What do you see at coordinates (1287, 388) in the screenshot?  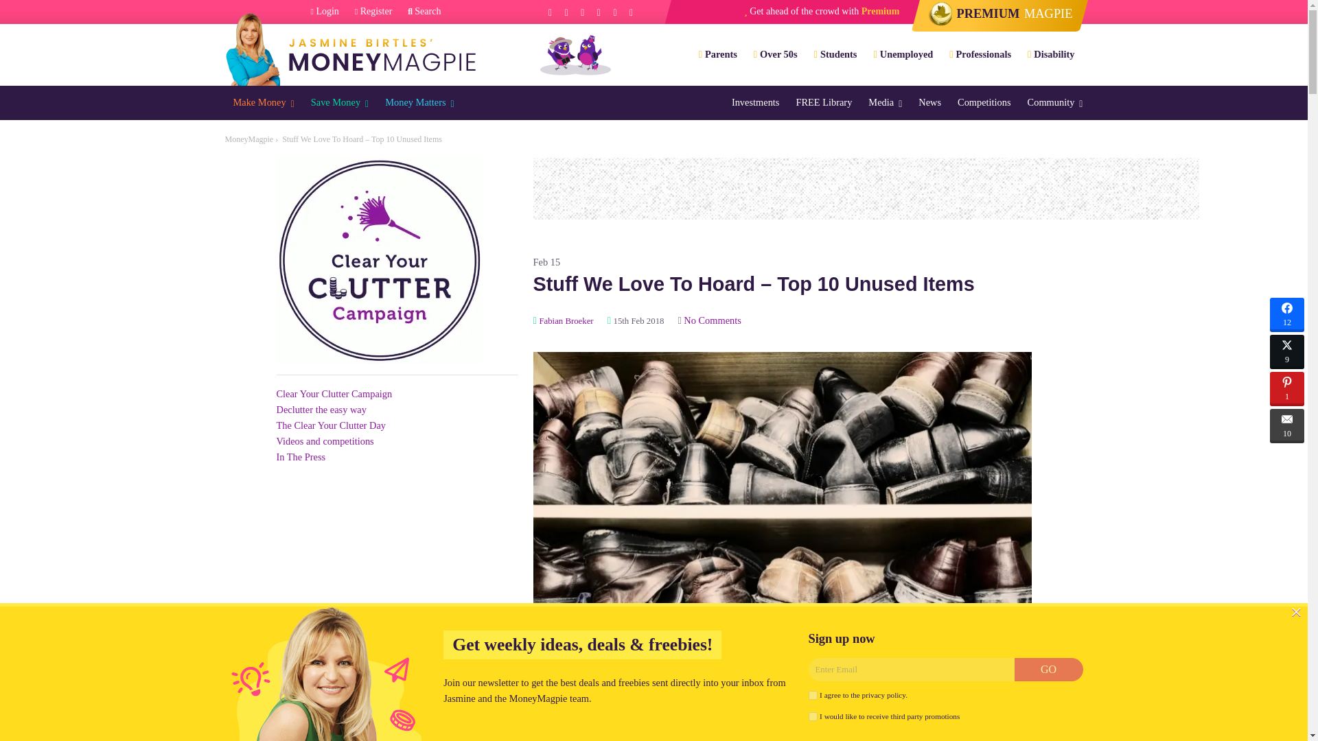 I see `Share on Pinterest` at bounding box center [1287, 388].